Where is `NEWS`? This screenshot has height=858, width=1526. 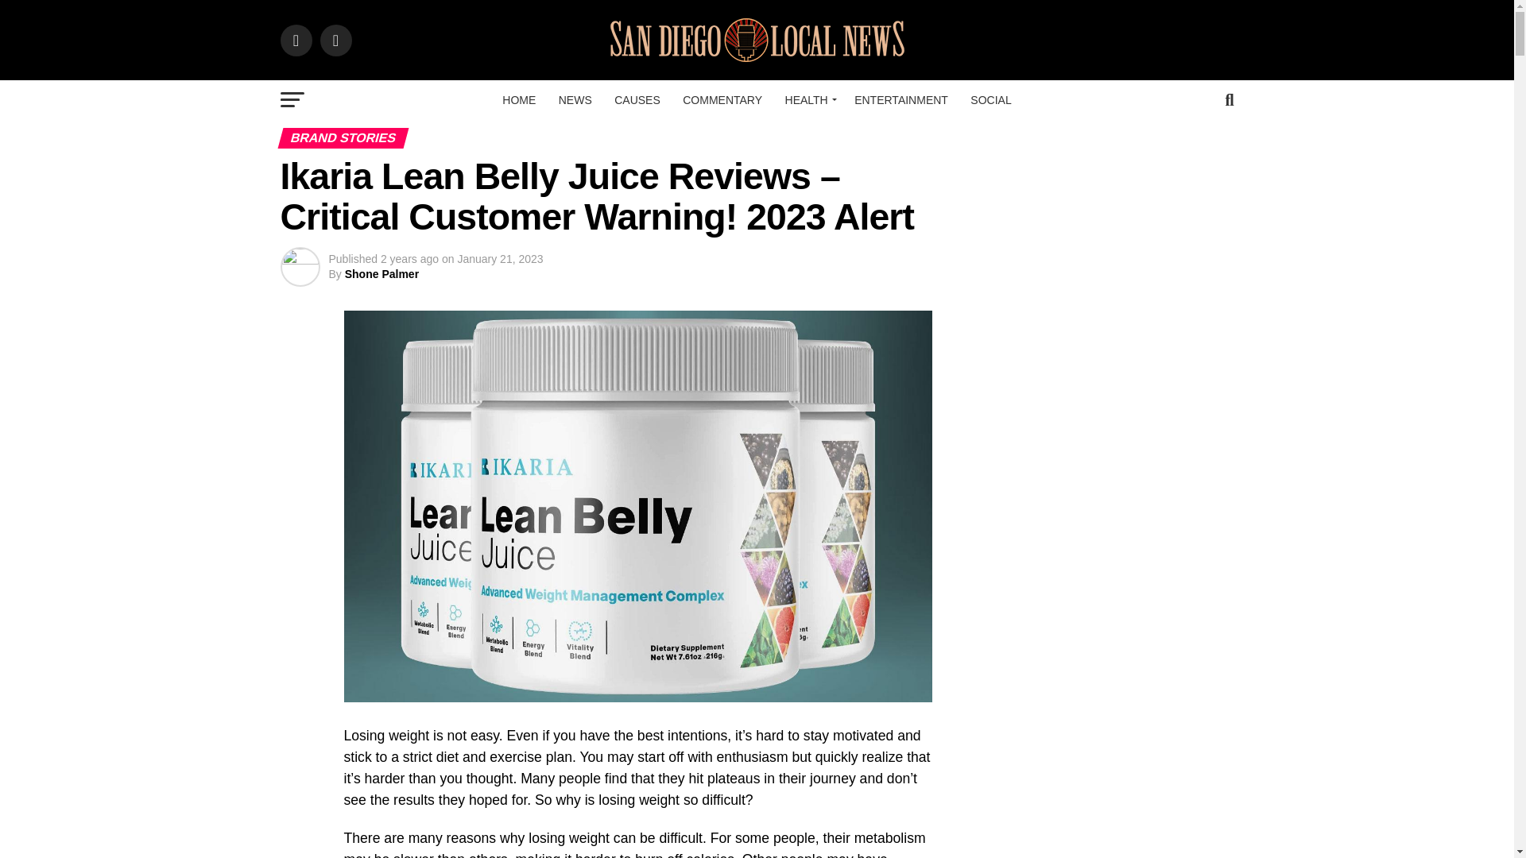 NEWS is located at coordinates (575, 100).